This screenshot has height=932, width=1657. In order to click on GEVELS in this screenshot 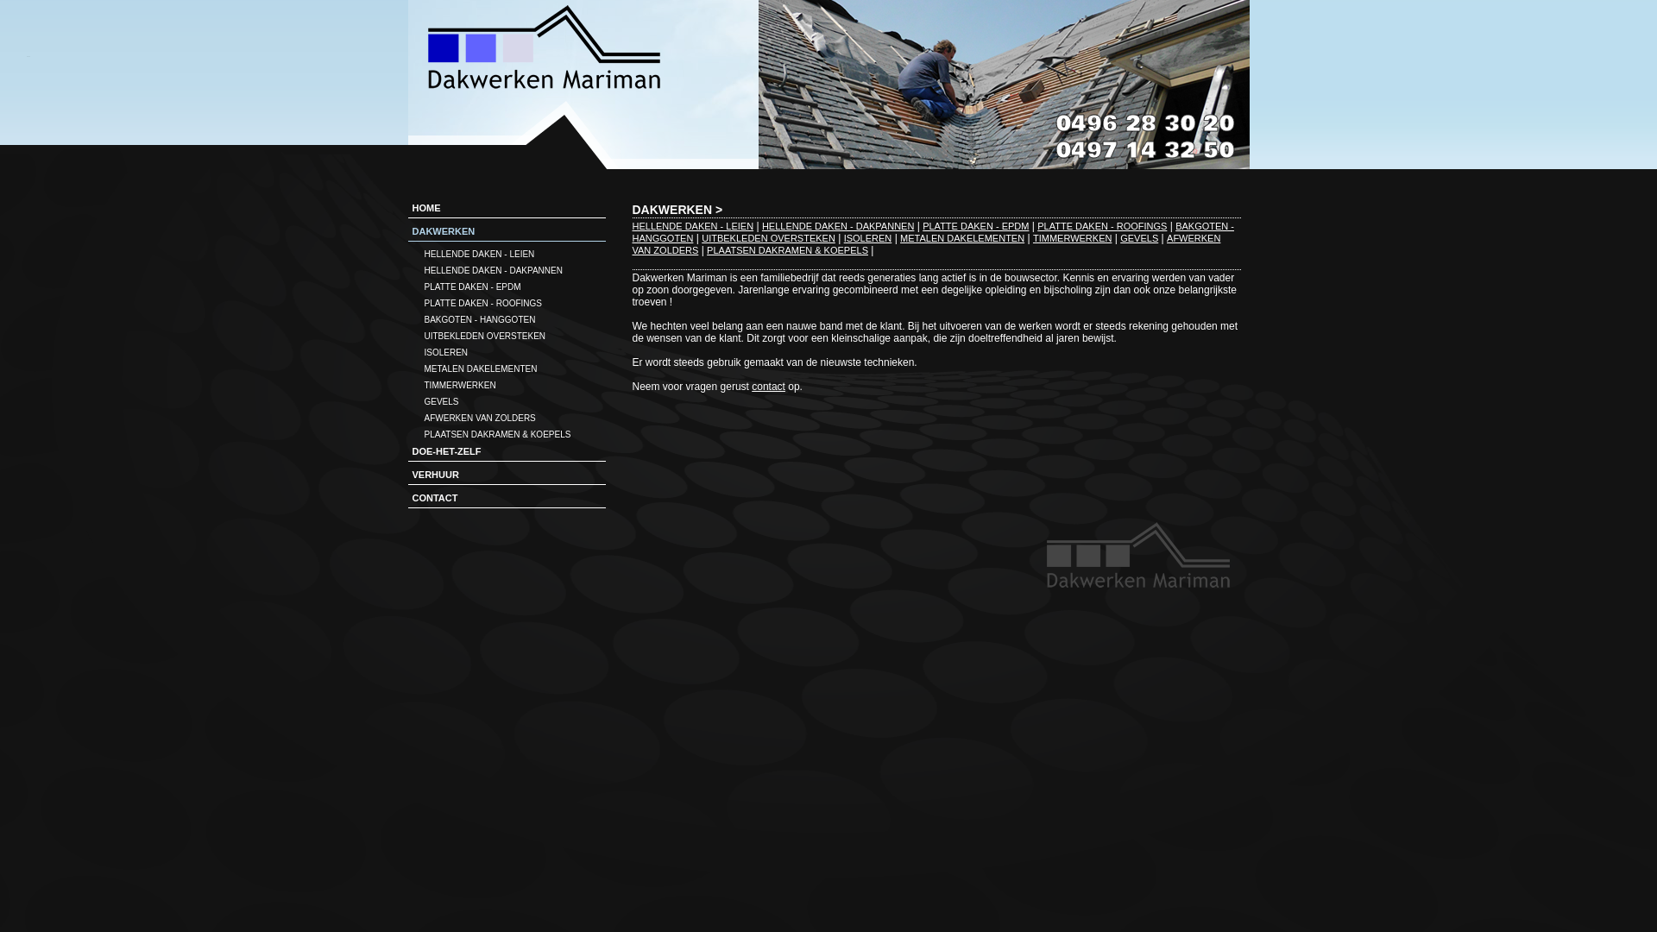, I will do `click(1139, 238)`.